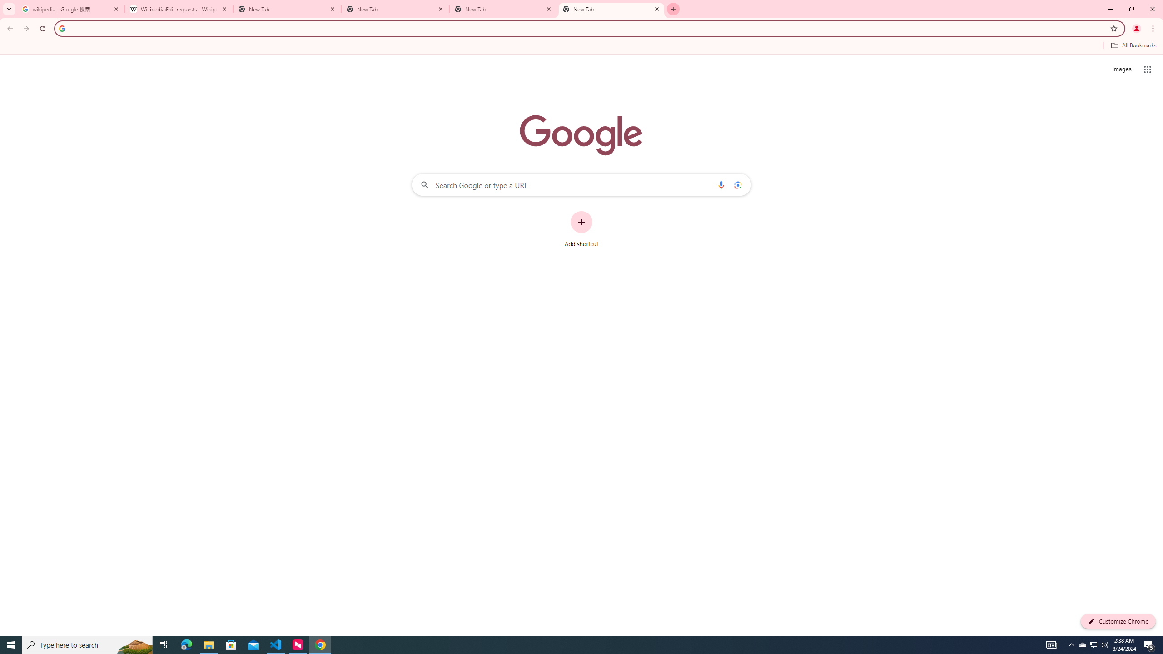 The image size is (1163, 654). Describe the element at coordinates (672, 9) in the screenshot. I see `New Tab` at that location.